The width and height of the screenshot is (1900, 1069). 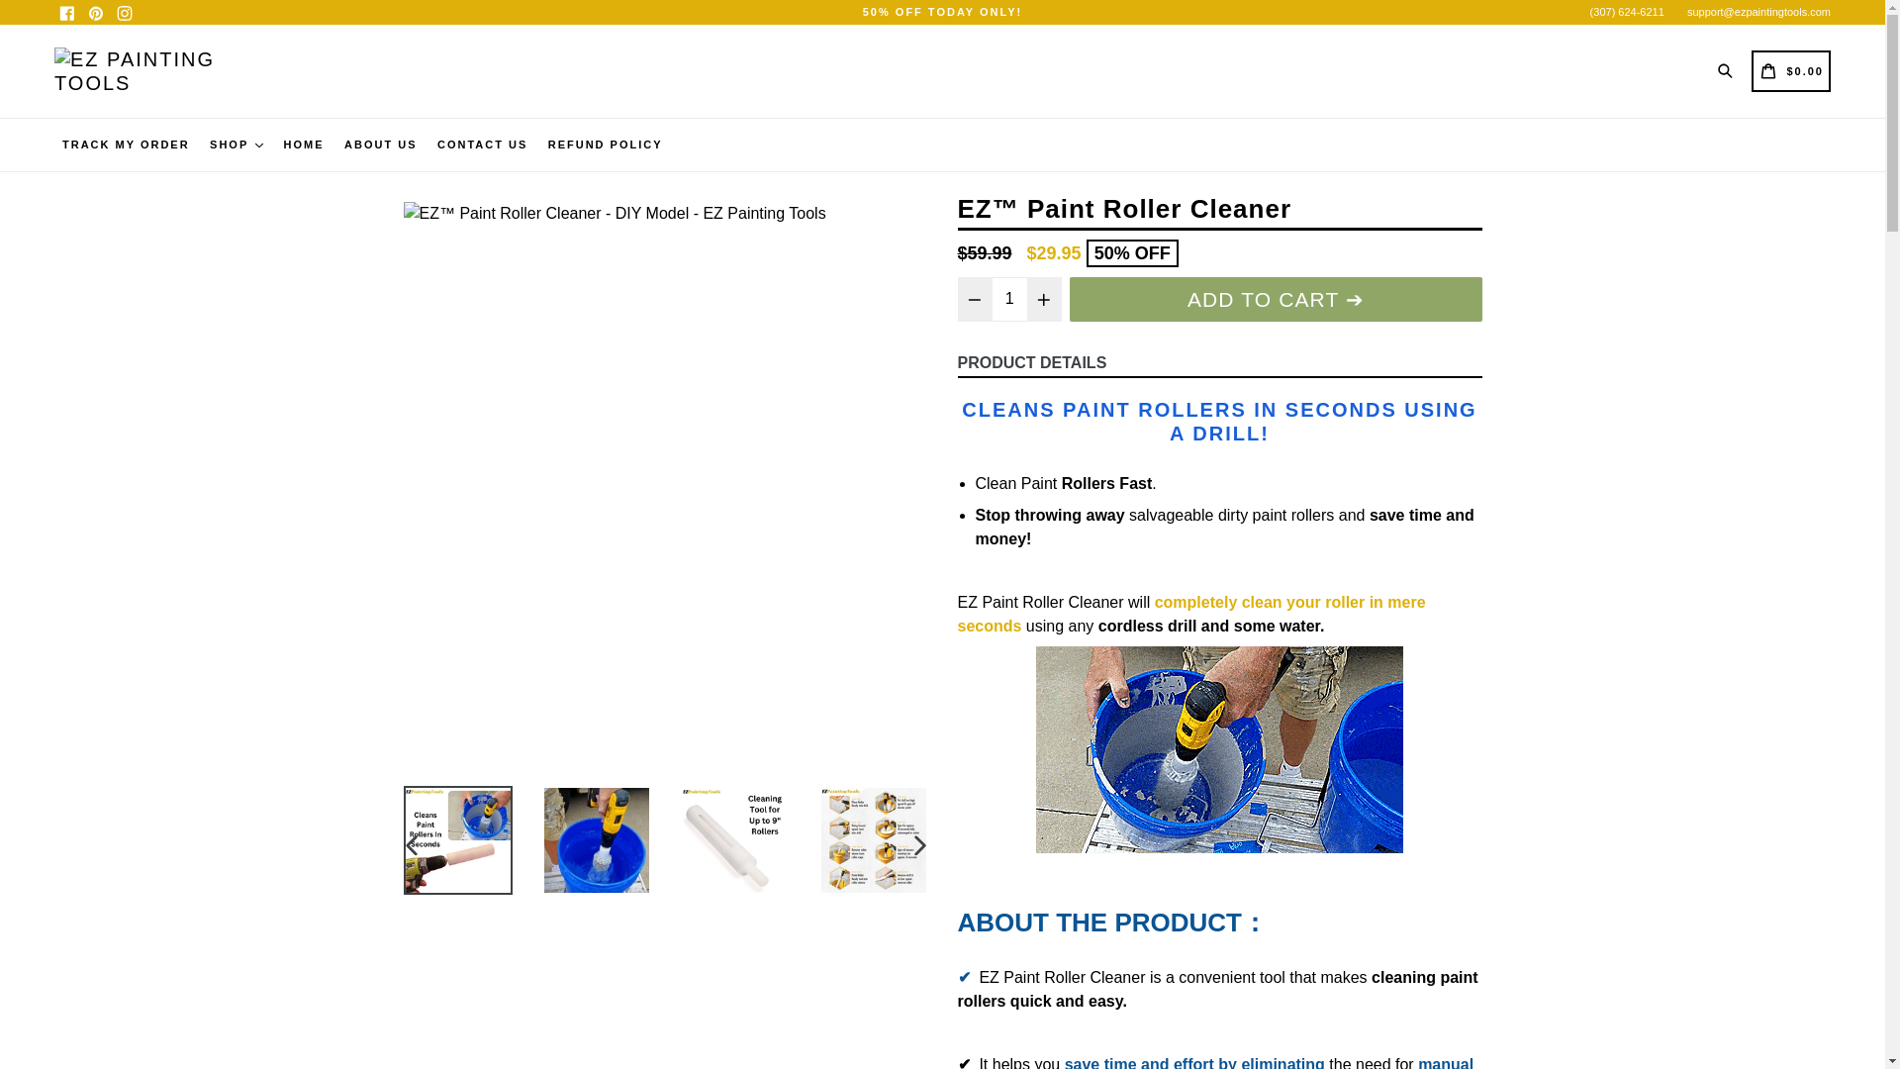 What do you see at coordinates (95, 13) in the screenshot?
I see `Pinterest` at bounding box center [95, 13].